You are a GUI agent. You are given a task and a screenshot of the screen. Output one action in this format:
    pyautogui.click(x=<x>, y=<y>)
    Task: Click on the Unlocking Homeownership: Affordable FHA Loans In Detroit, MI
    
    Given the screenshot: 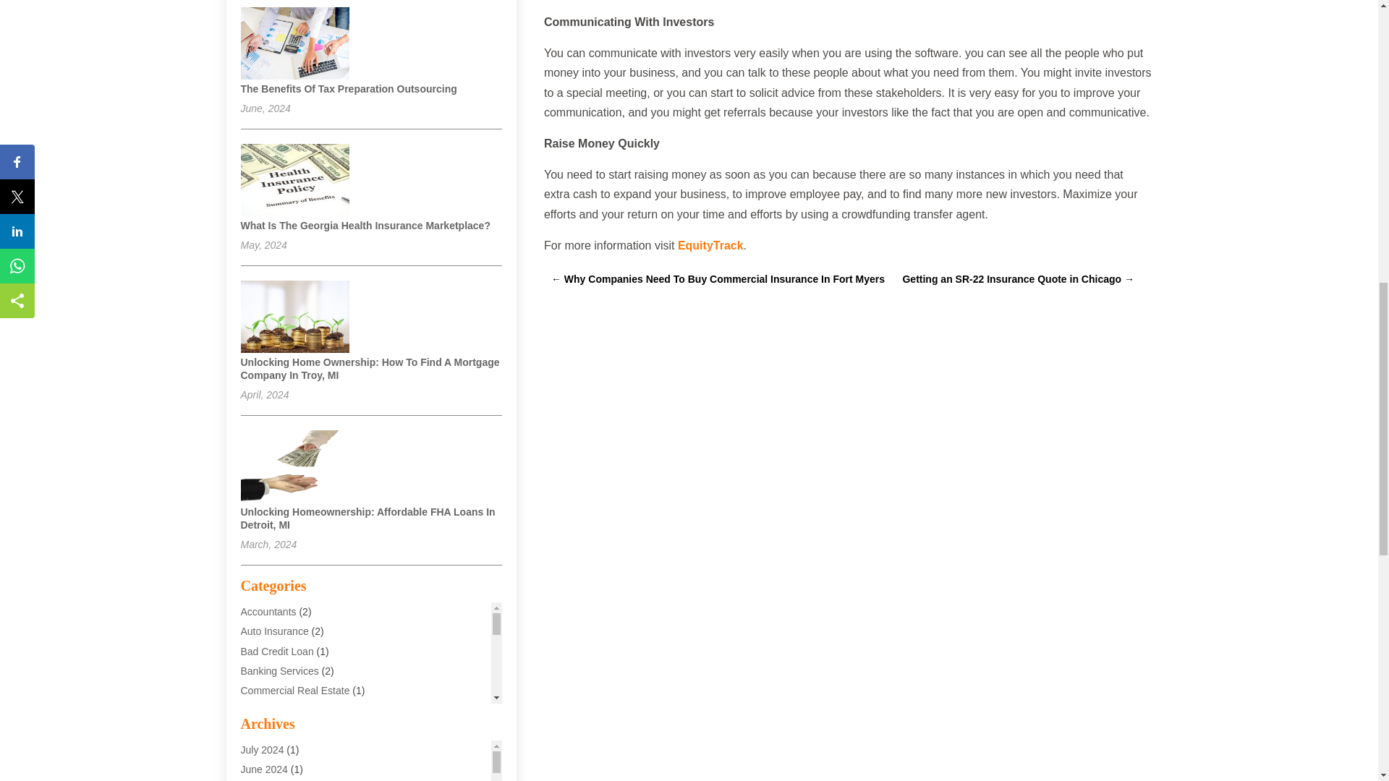 What is the action you would take?
    pyautogui.click(x=368, y=518)
    